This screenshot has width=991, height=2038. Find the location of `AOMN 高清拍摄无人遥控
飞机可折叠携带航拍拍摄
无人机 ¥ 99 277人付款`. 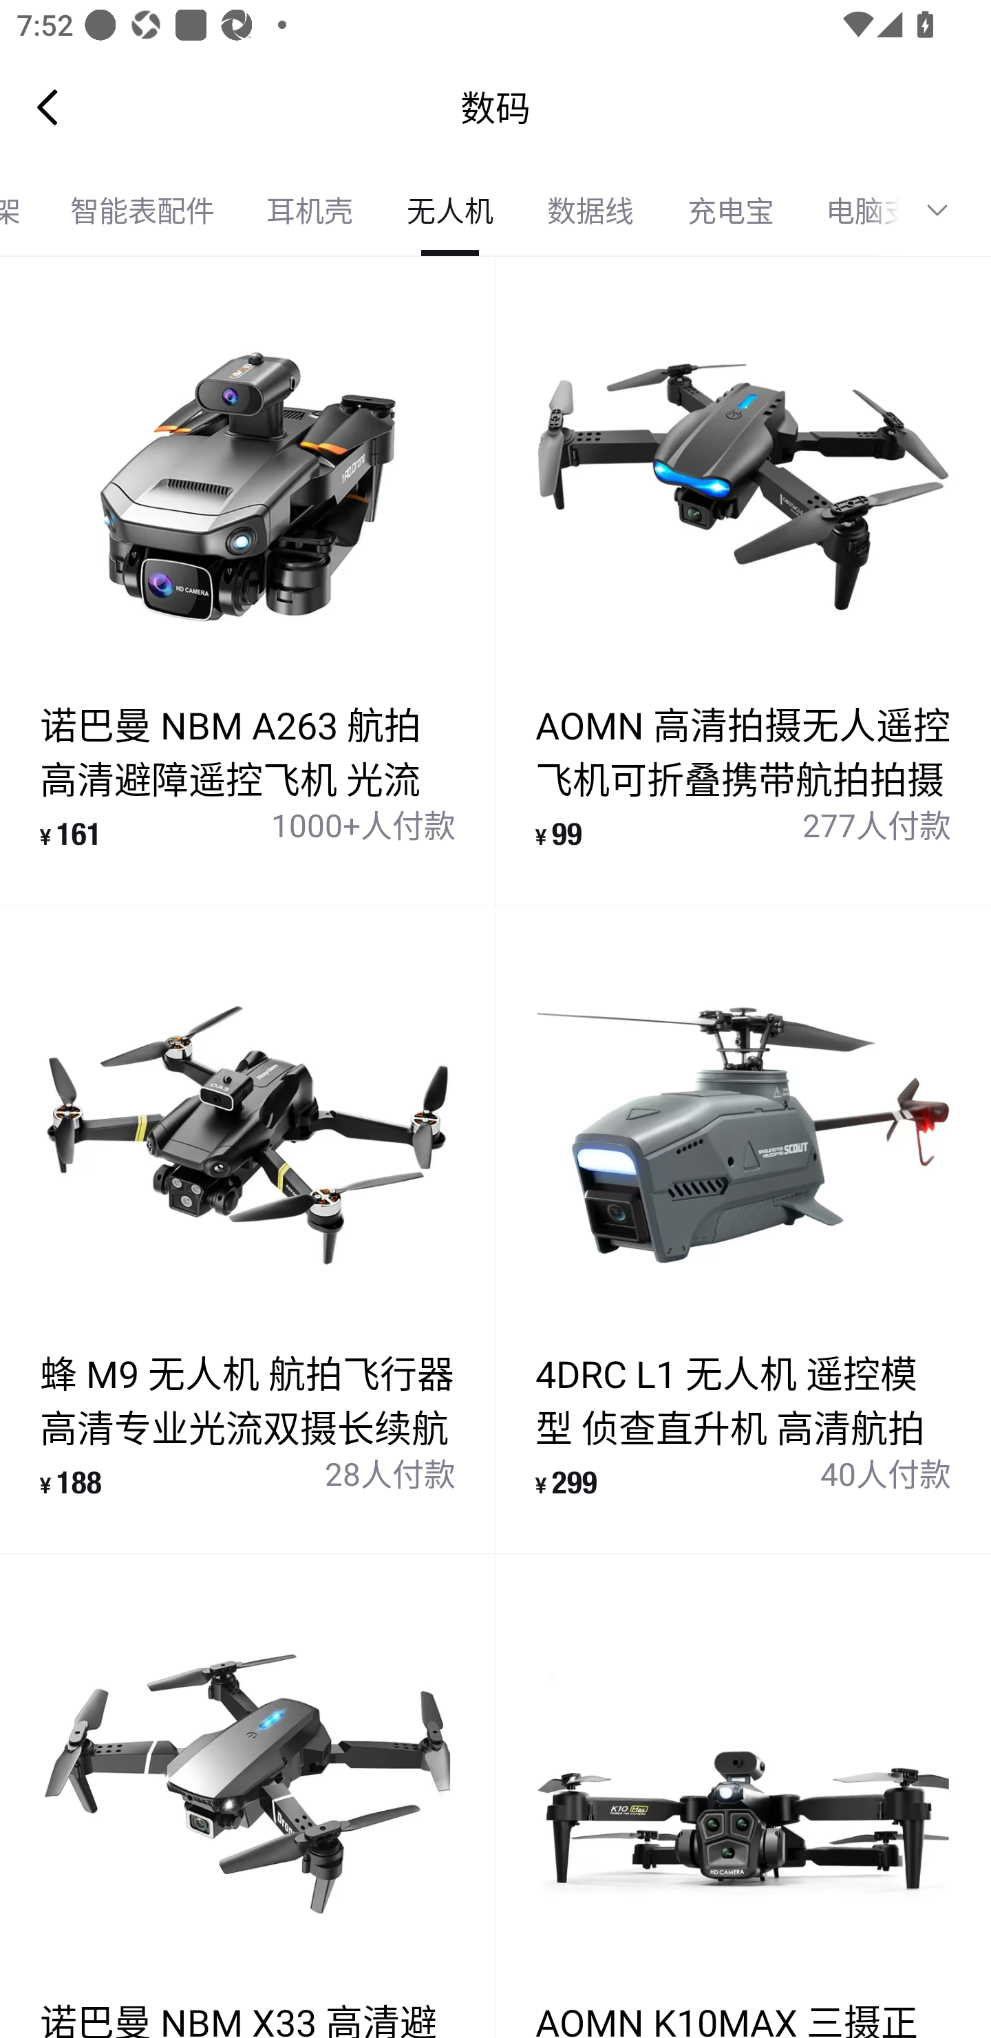

AOMN 高清拍摄无人遥控
飞机可折叠携带航拍拍摄
无人机 ¥ 99 277人付款 is located at coordinates (743, 580).